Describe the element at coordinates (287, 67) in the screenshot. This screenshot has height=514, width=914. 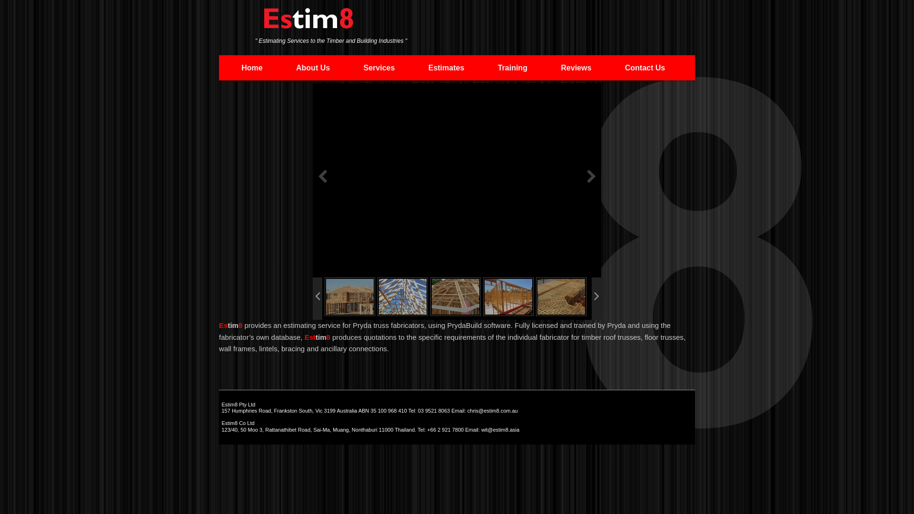
I see `Skip to primary content` at that location.